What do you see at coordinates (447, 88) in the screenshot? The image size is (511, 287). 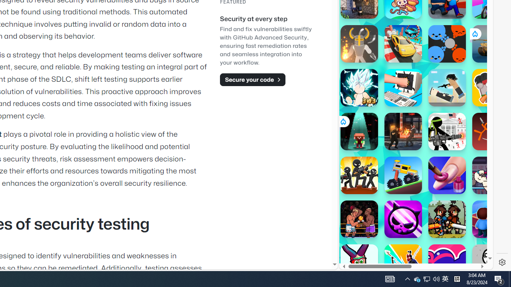 I see `Rooftop Snipers` at bounding box center [447, 88].